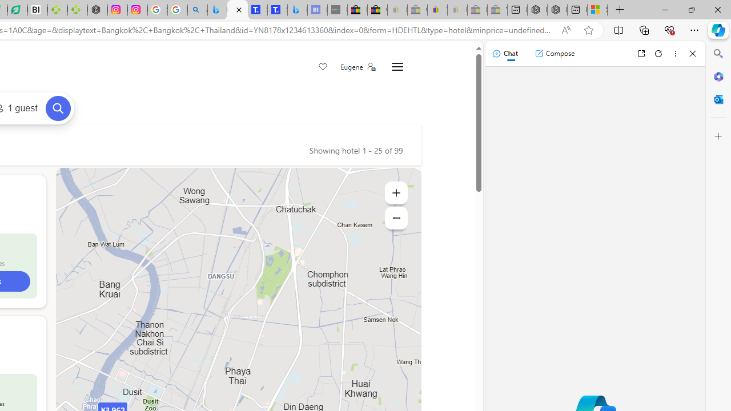 The image size is (731, 411). I want to click on LendingTree - Compare Lenders, so click(18, 10).